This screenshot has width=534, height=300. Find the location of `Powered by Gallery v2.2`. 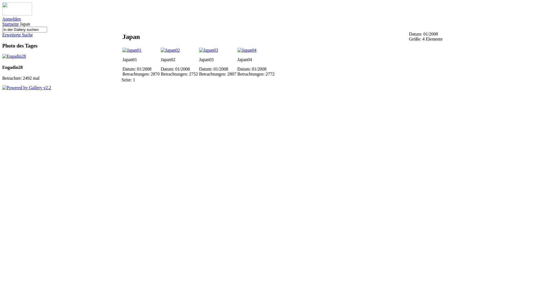

Powered by Gallery v2.2 is located at coordinates (27, 88).